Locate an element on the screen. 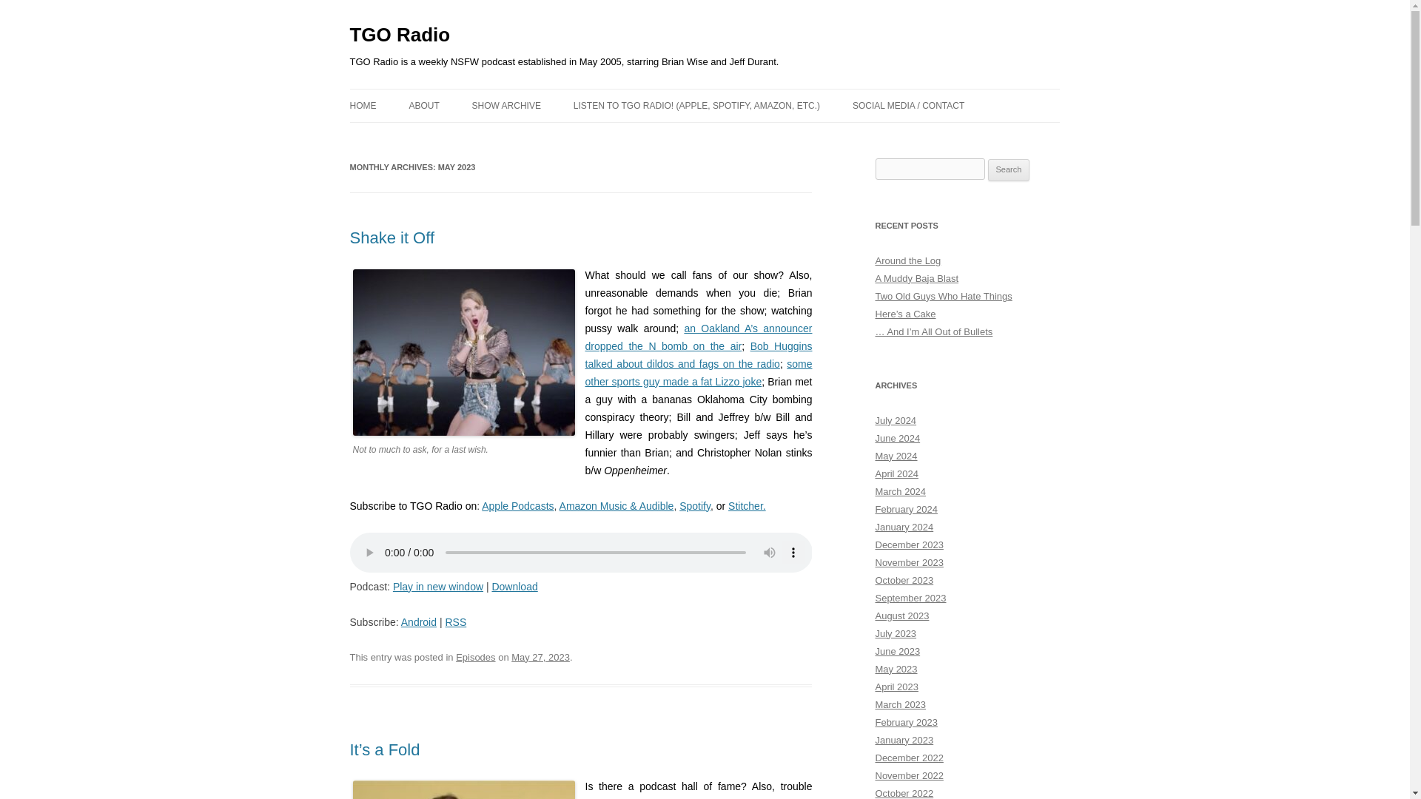 The height and width of the screenshot is (799, 1421). Stitcher. is located at coordinates (746, 506).